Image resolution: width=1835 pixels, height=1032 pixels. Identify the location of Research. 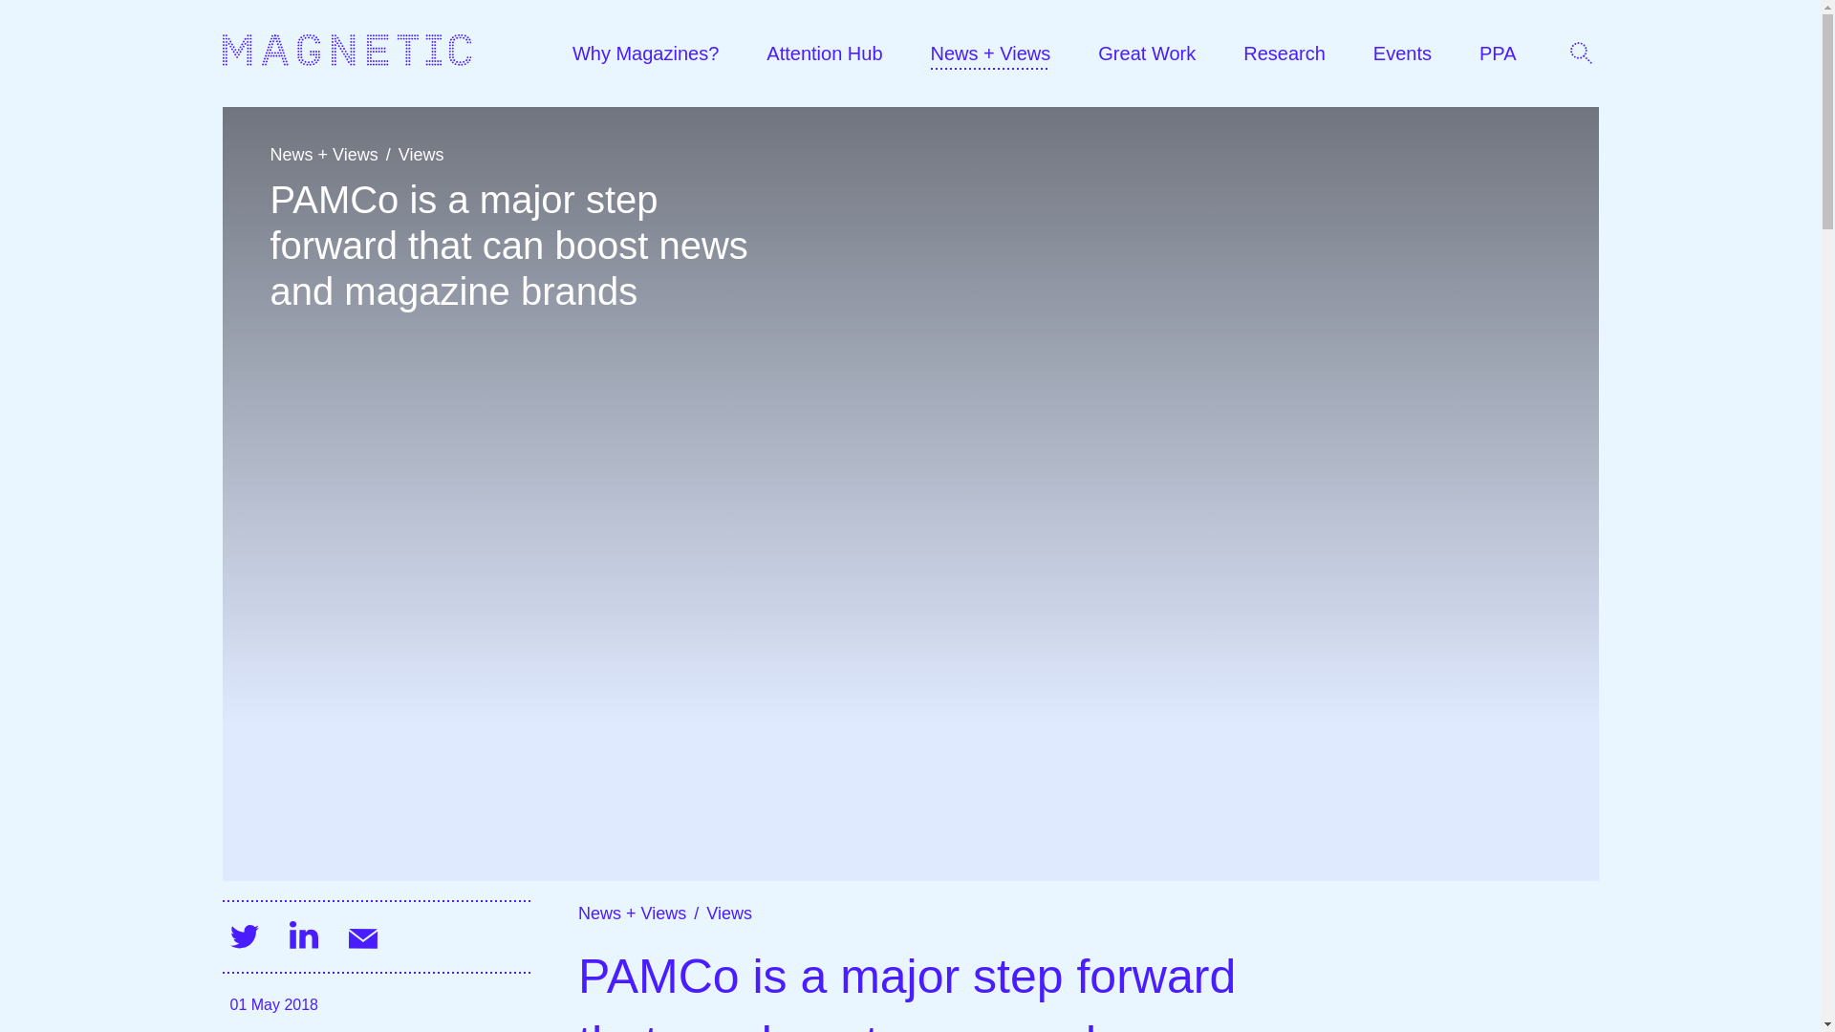
(1284, 54).